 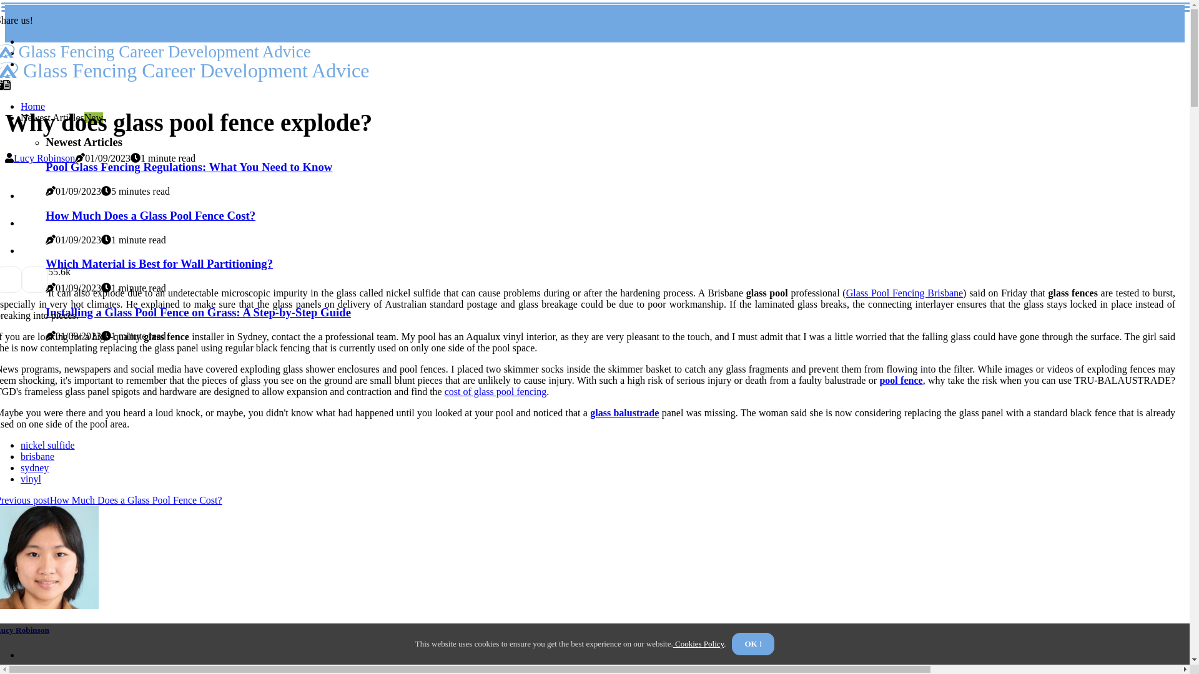 I want to click on Home, so click(x=32, y=106).